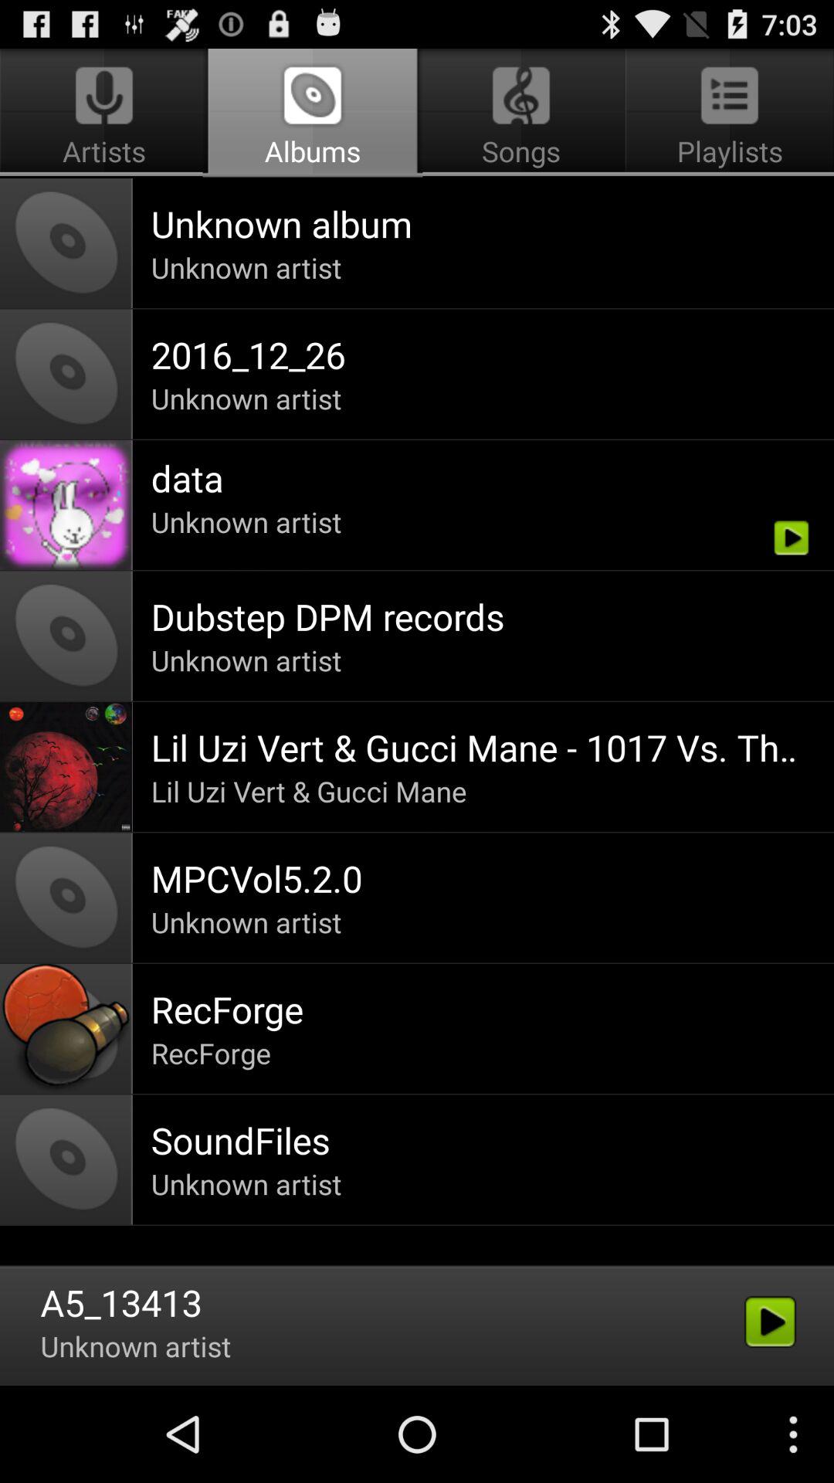  Describe the element at coordinates (312, 113) in the screenshot. I see `press icon to the left of playlists icon` at that location.